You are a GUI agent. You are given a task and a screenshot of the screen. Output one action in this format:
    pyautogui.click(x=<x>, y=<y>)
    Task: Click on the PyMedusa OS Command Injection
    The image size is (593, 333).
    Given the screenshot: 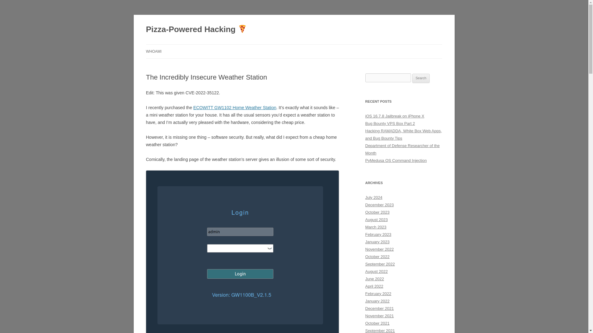 What is the action you would take?
    pyautogui.click(x=396, y=160)
    